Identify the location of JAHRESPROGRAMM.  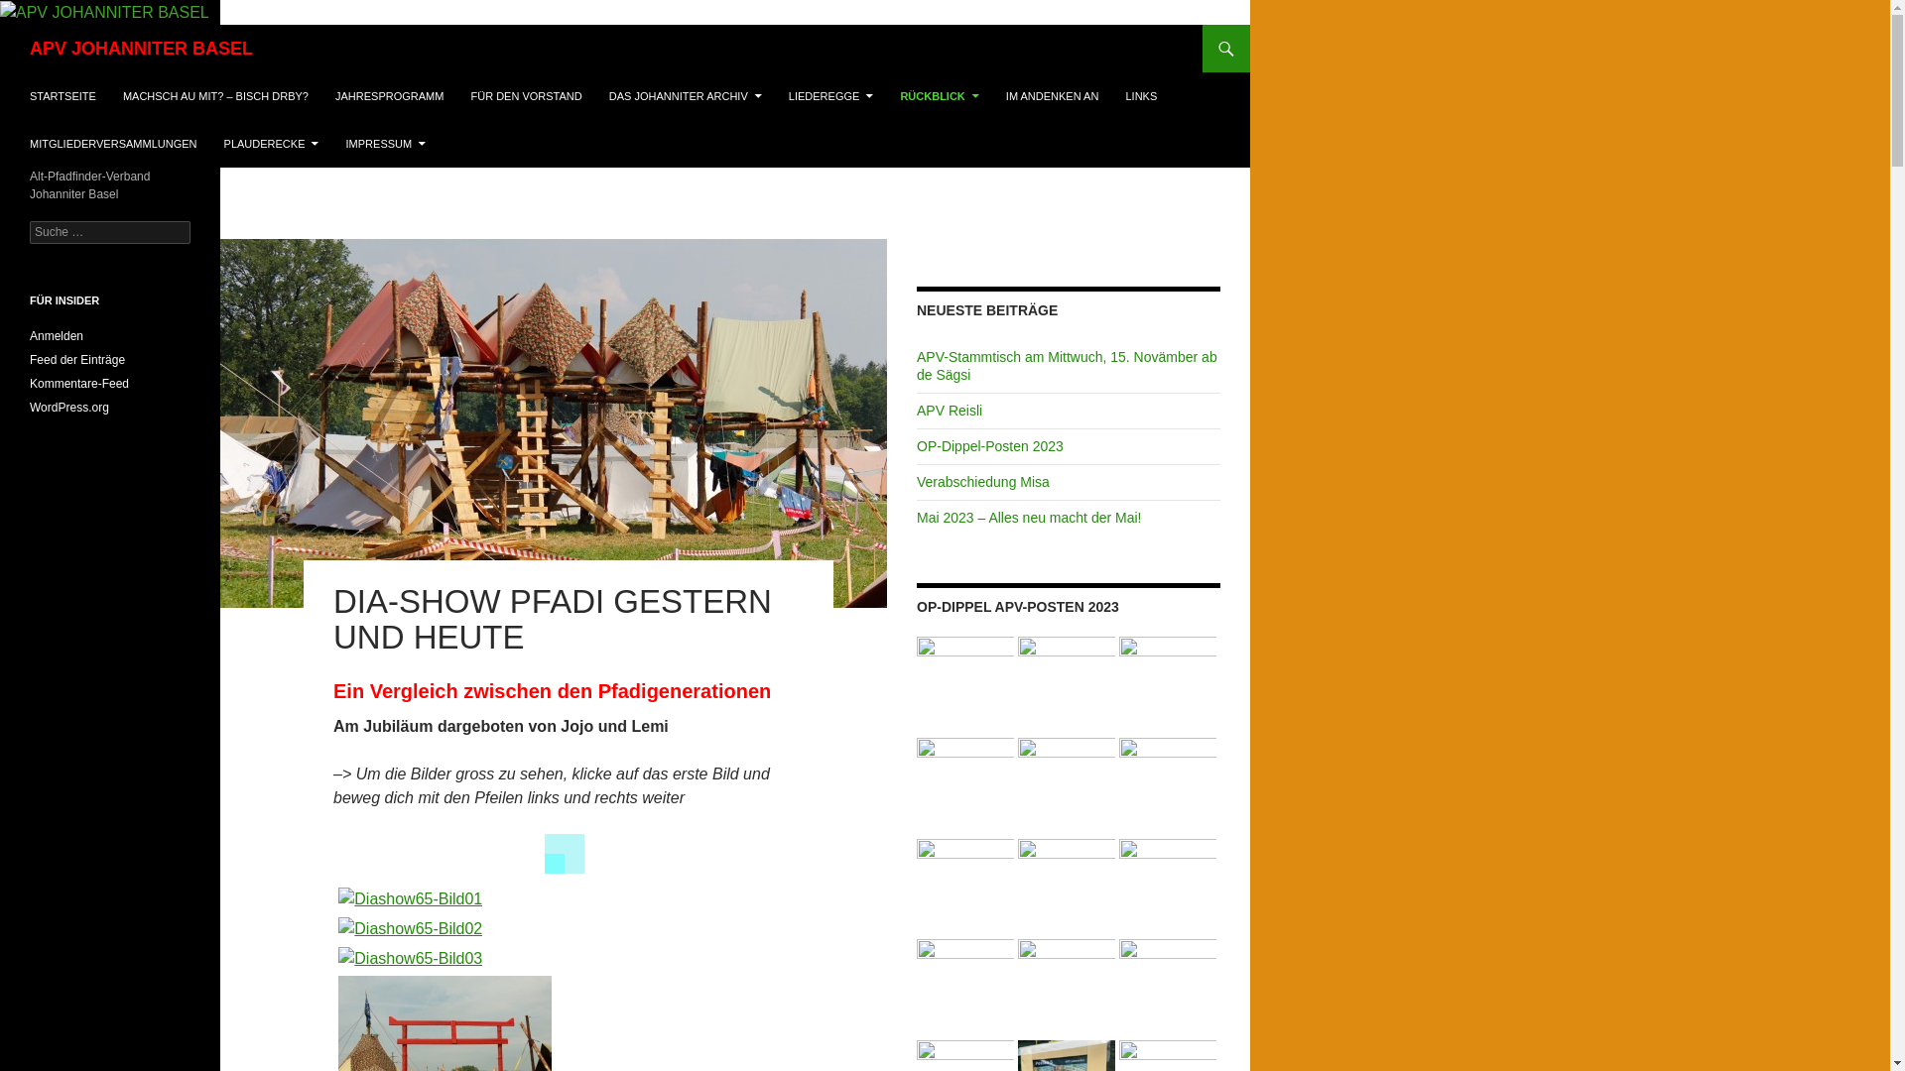
(389, 96).